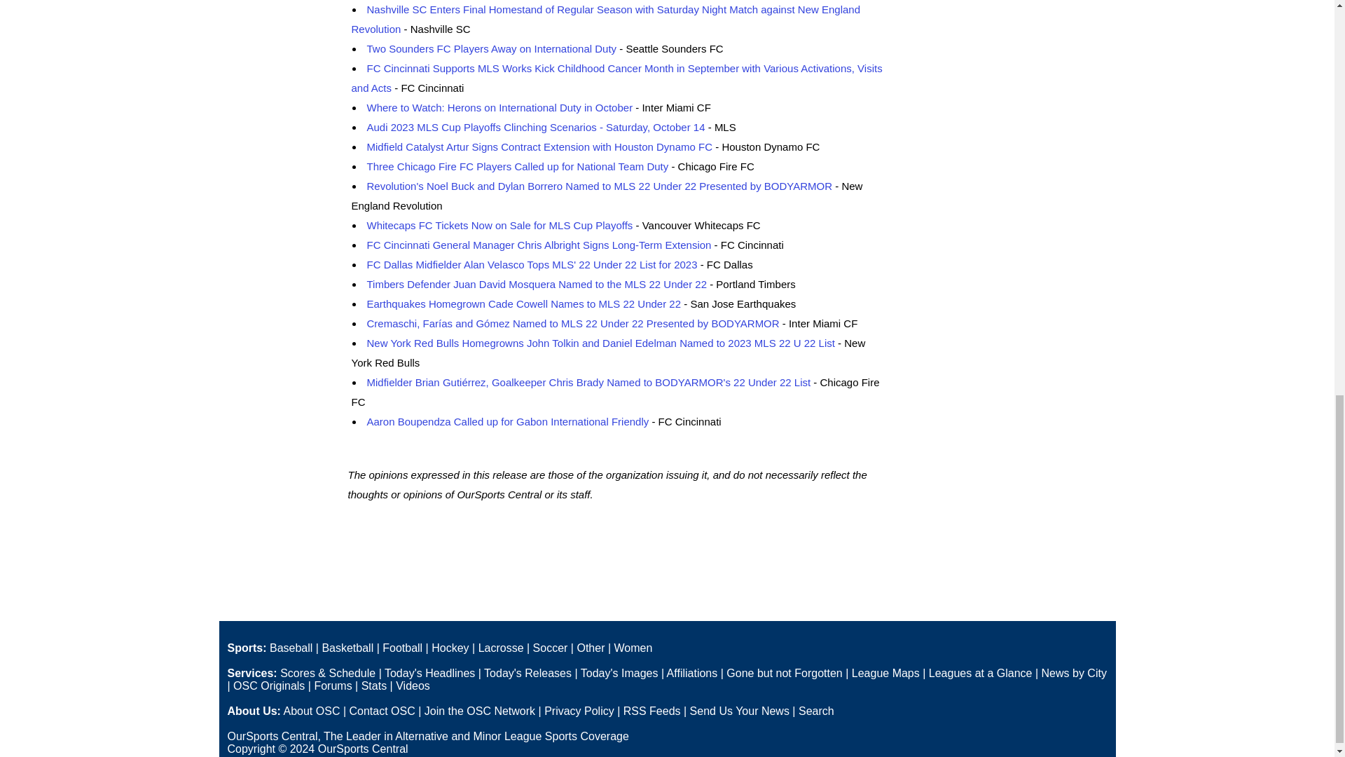 Image resolution: width=1345 pixels, height=757 pixels. I want to click on Today's Images, so click(619, 673).